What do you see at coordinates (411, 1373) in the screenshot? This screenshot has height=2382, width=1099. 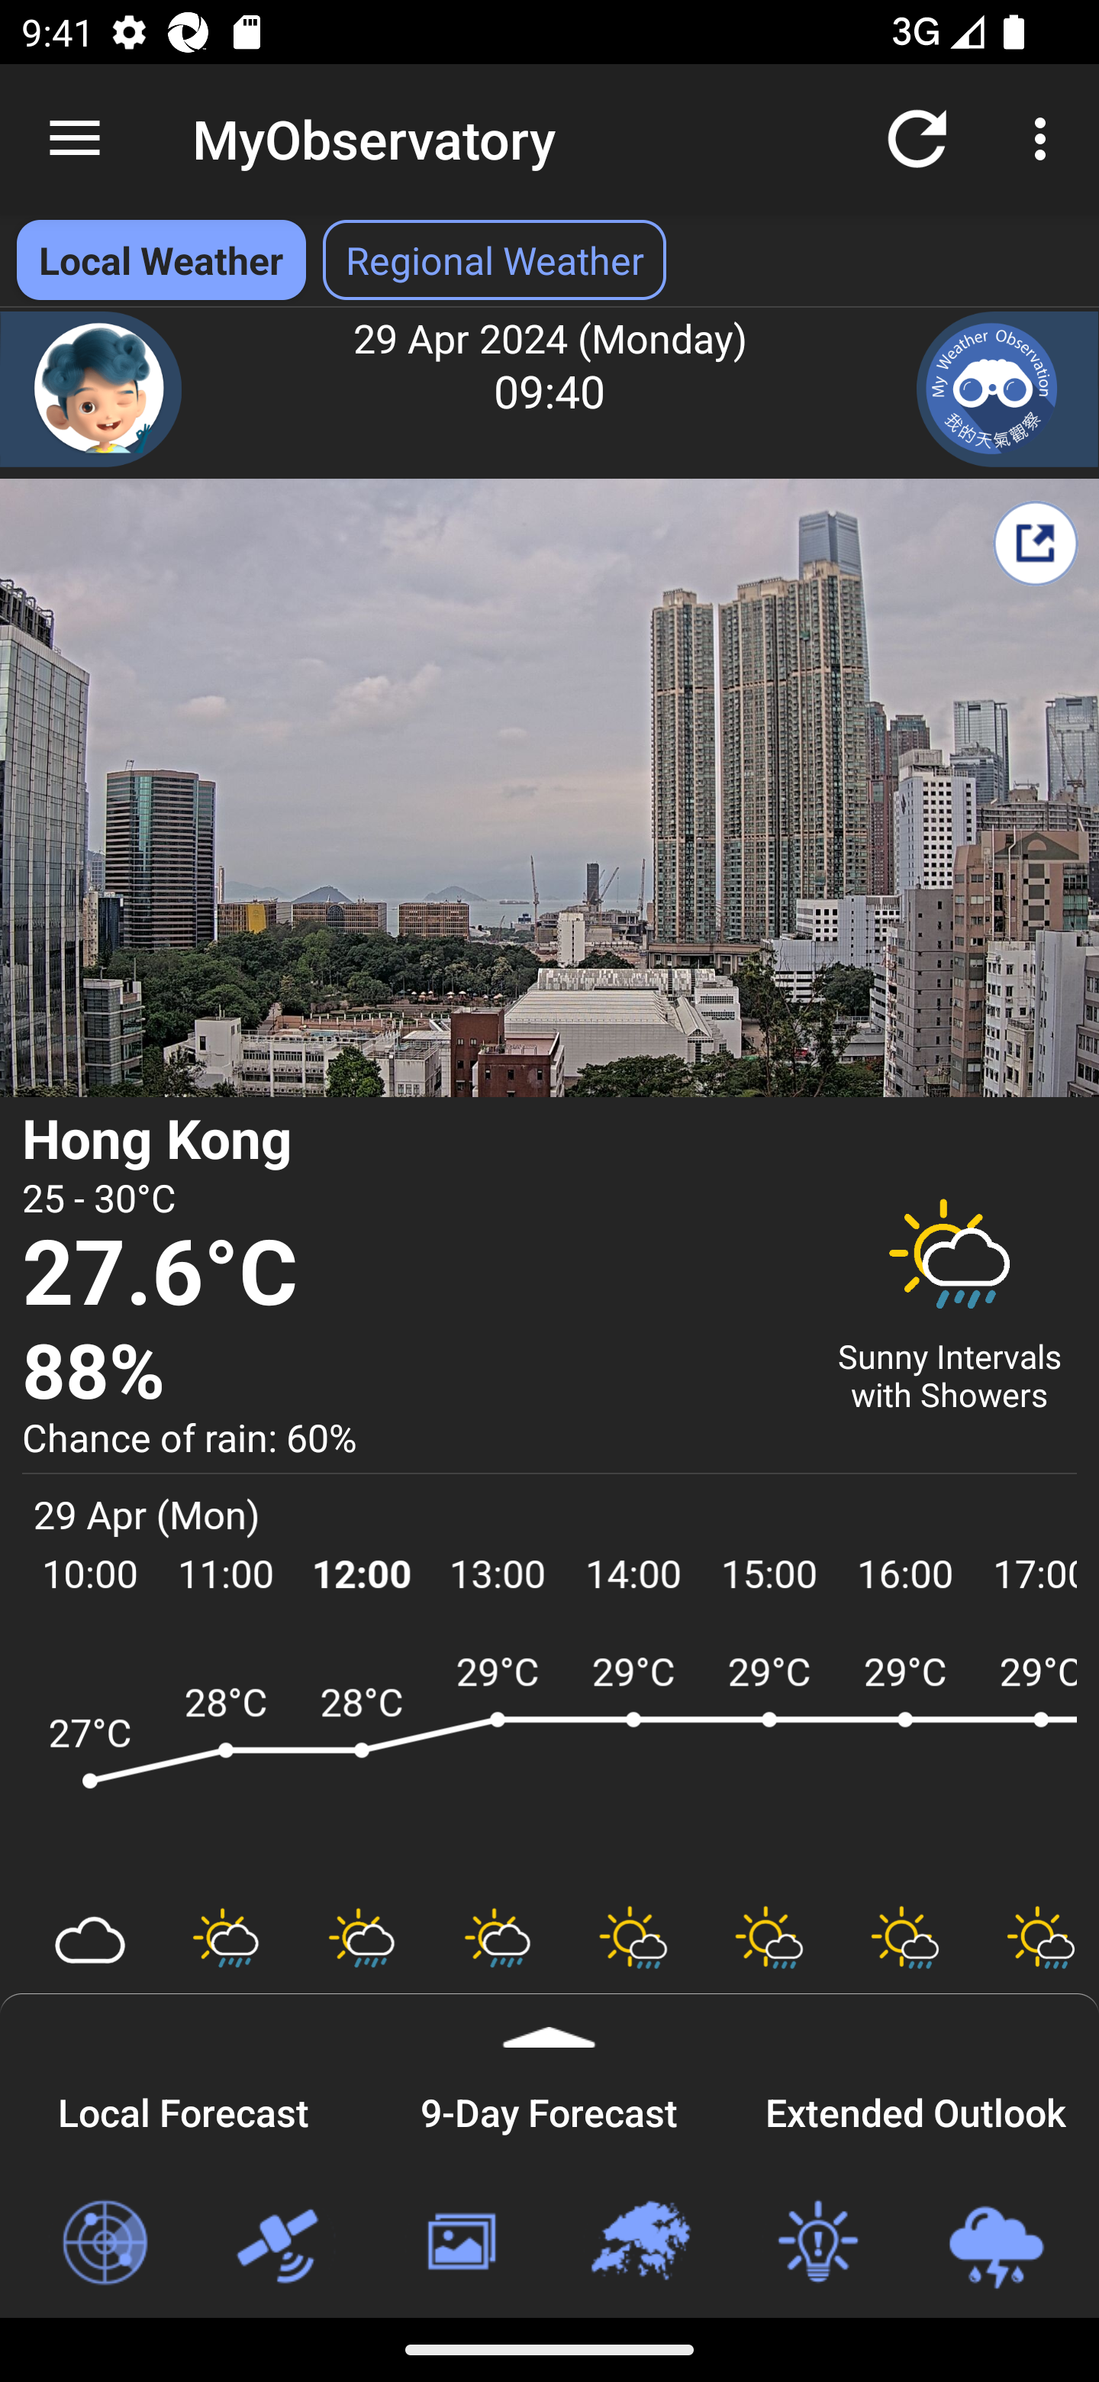 I see `88% Relative Humidity
88 percent` at bounding box center [411, 1373].